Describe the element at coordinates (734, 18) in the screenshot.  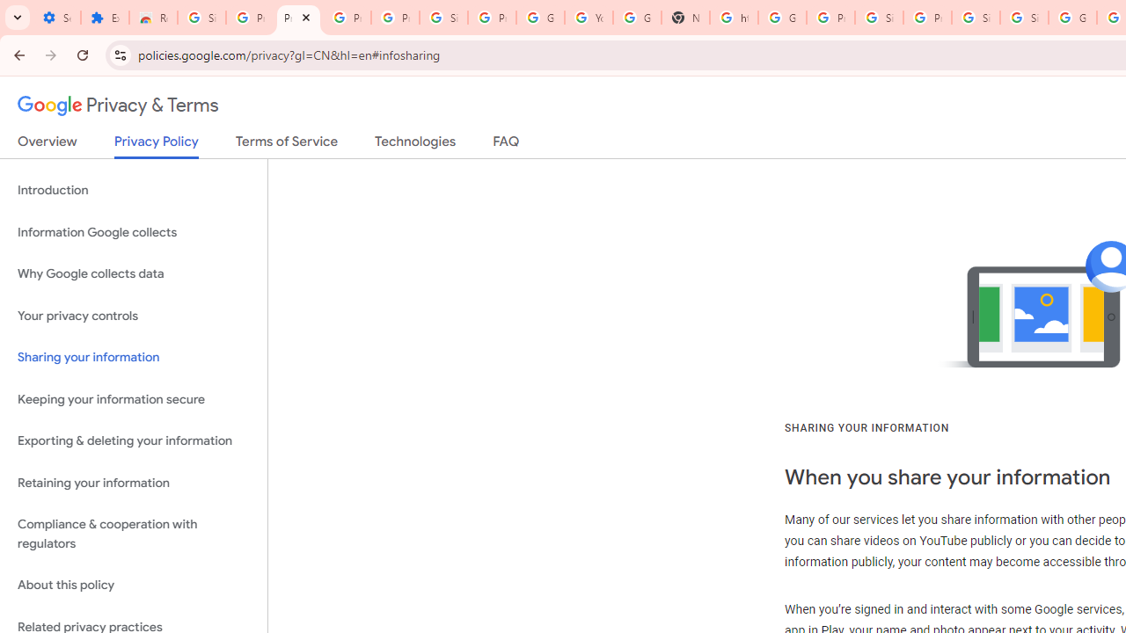
I see `https://scholar.google.com/` at that location.